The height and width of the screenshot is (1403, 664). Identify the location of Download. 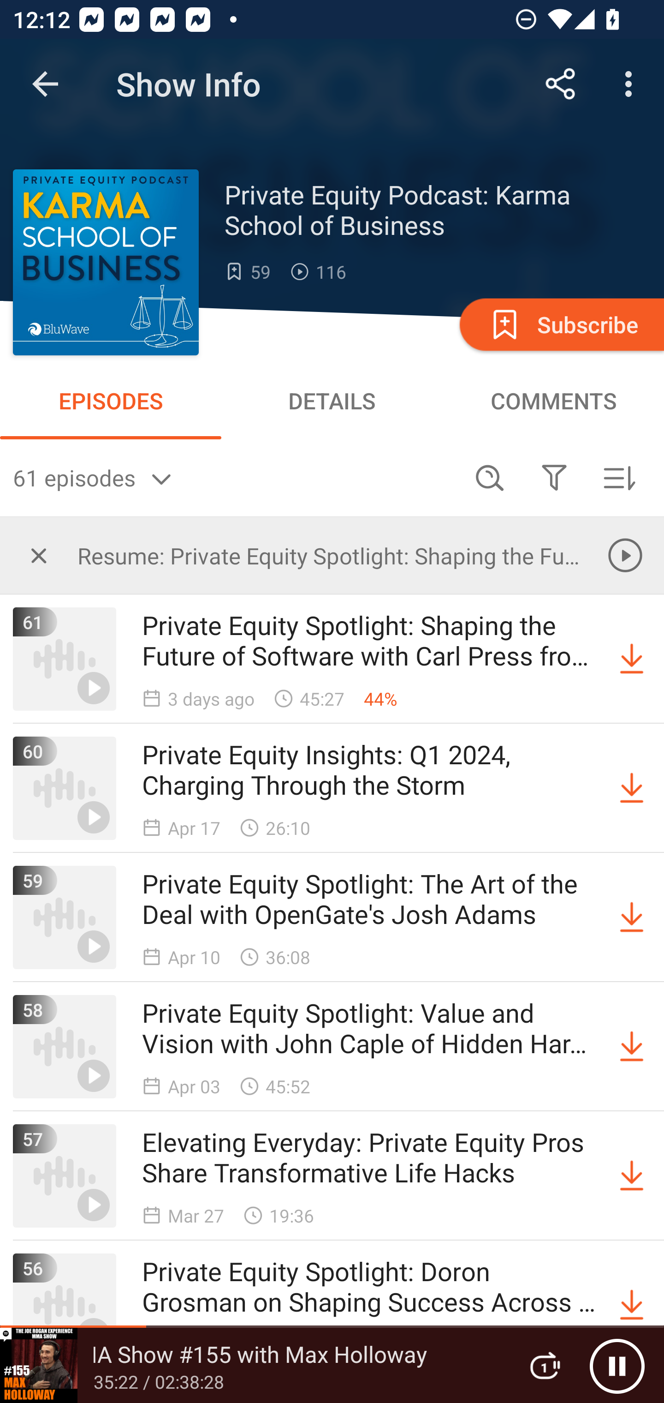
(632, 788).